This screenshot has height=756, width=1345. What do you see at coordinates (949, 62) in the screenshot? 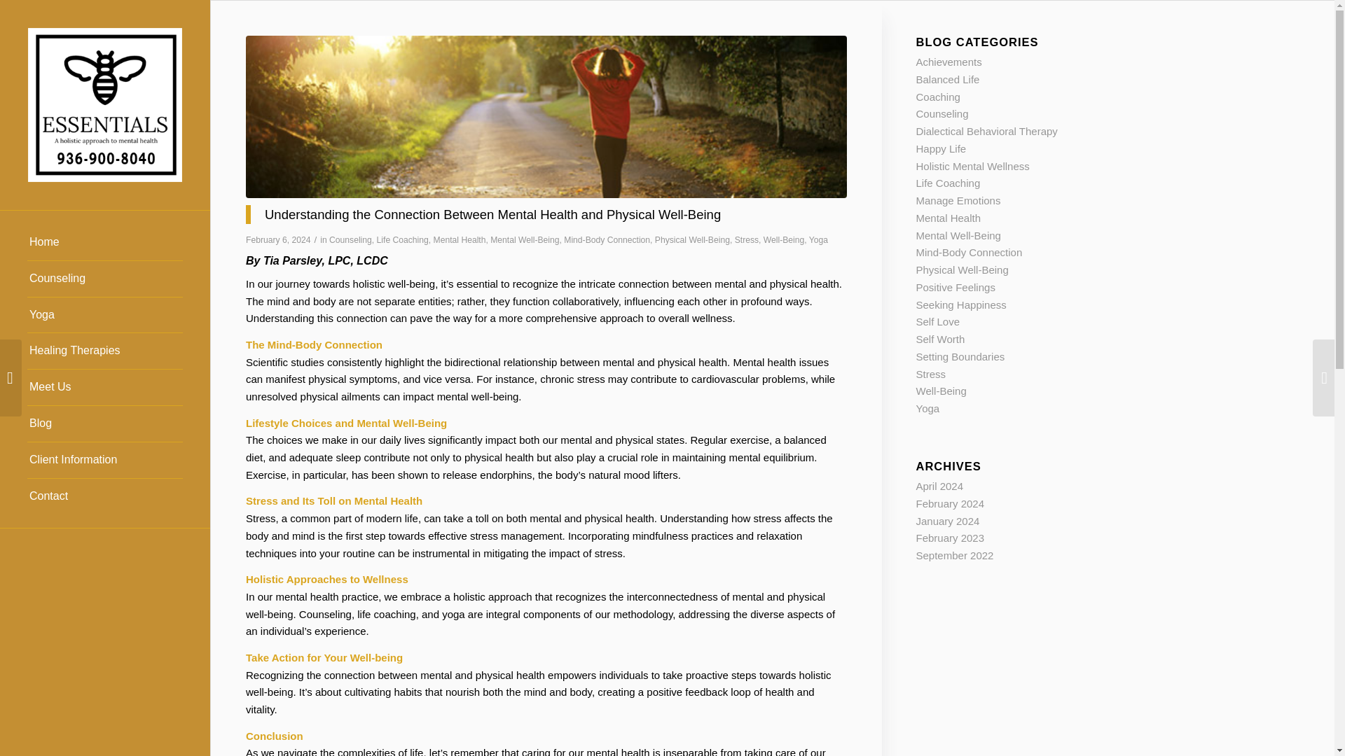
I see `Achievements` at bounding box center [949, 62].